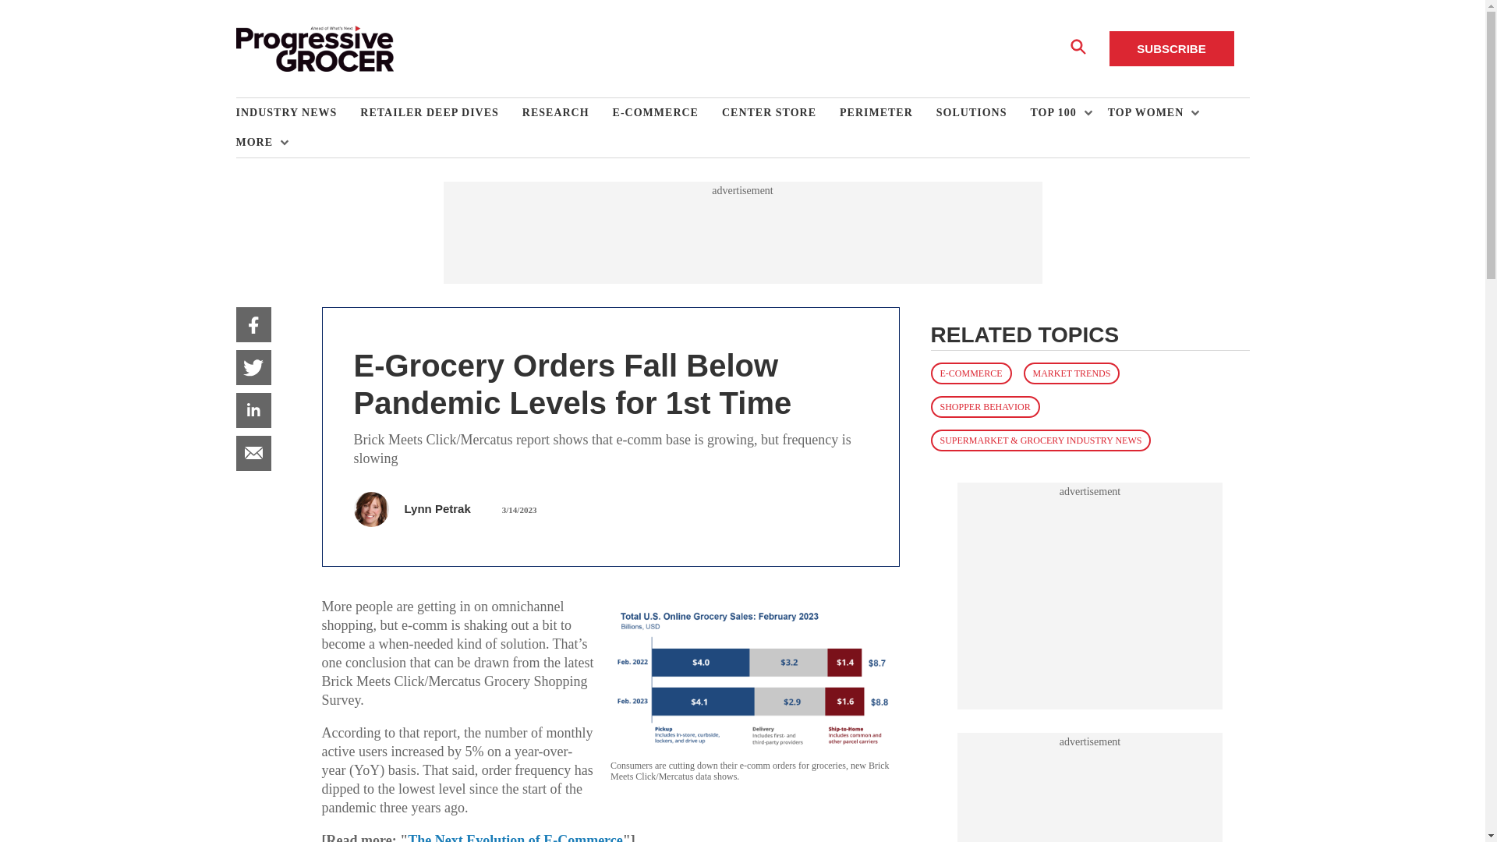 The image size is (1497, 842). What do you see at coordinates (253, 453) in the screenshot?
I see `email` at bounding box center [253, 453].